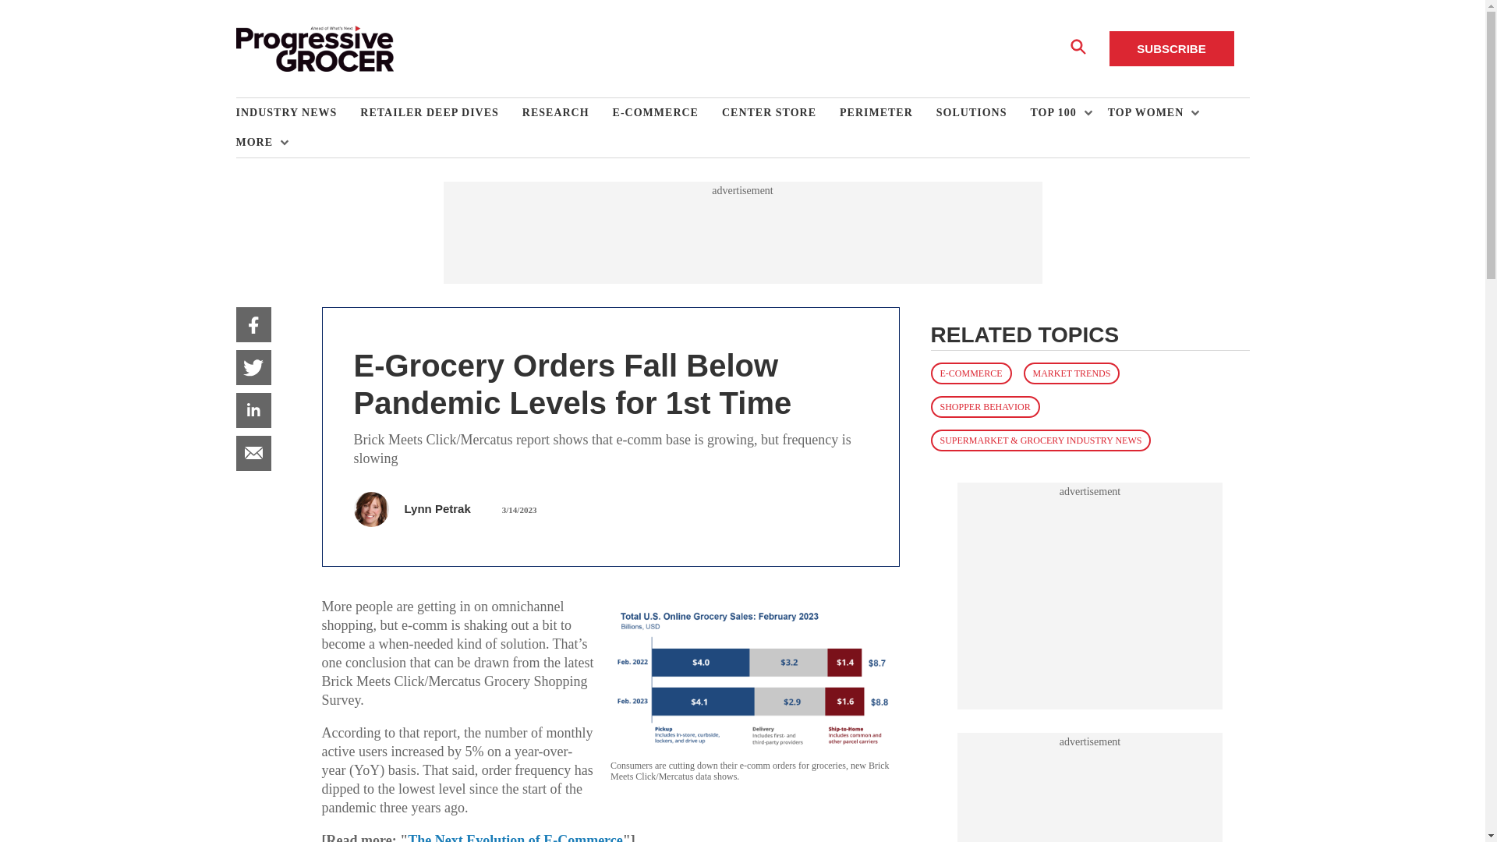 The image size is (1497, 842). What do you see at coordinates (253, 453) in the screenshot?
I see `email` at bounding box center [253, 453].